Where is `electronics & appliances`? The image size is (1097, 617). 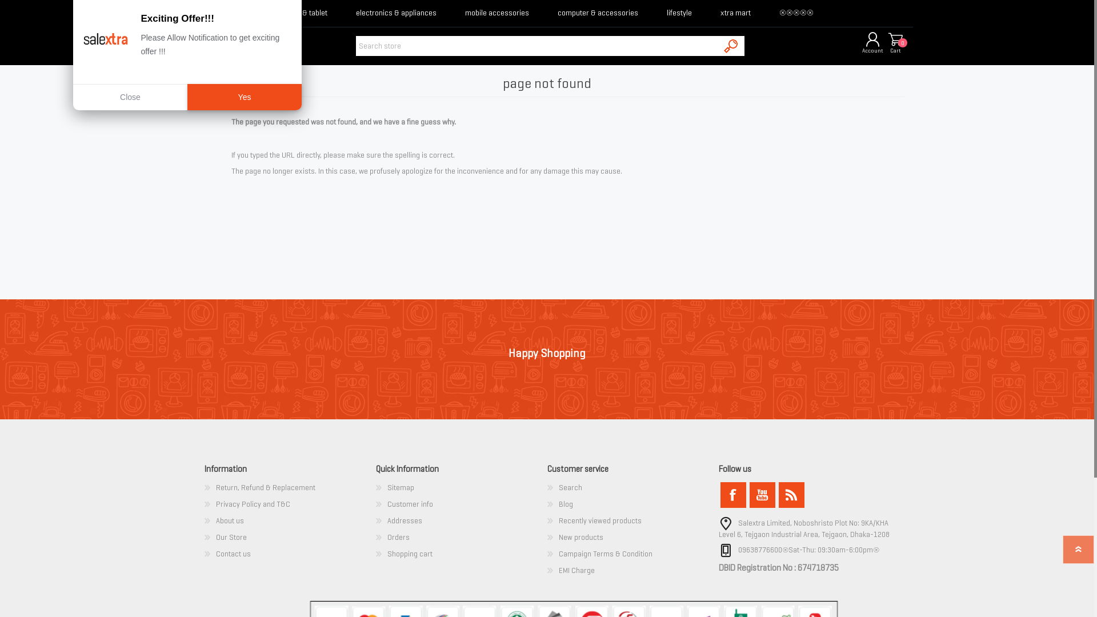
electronics & appliances is located at coordinates (397, 14).